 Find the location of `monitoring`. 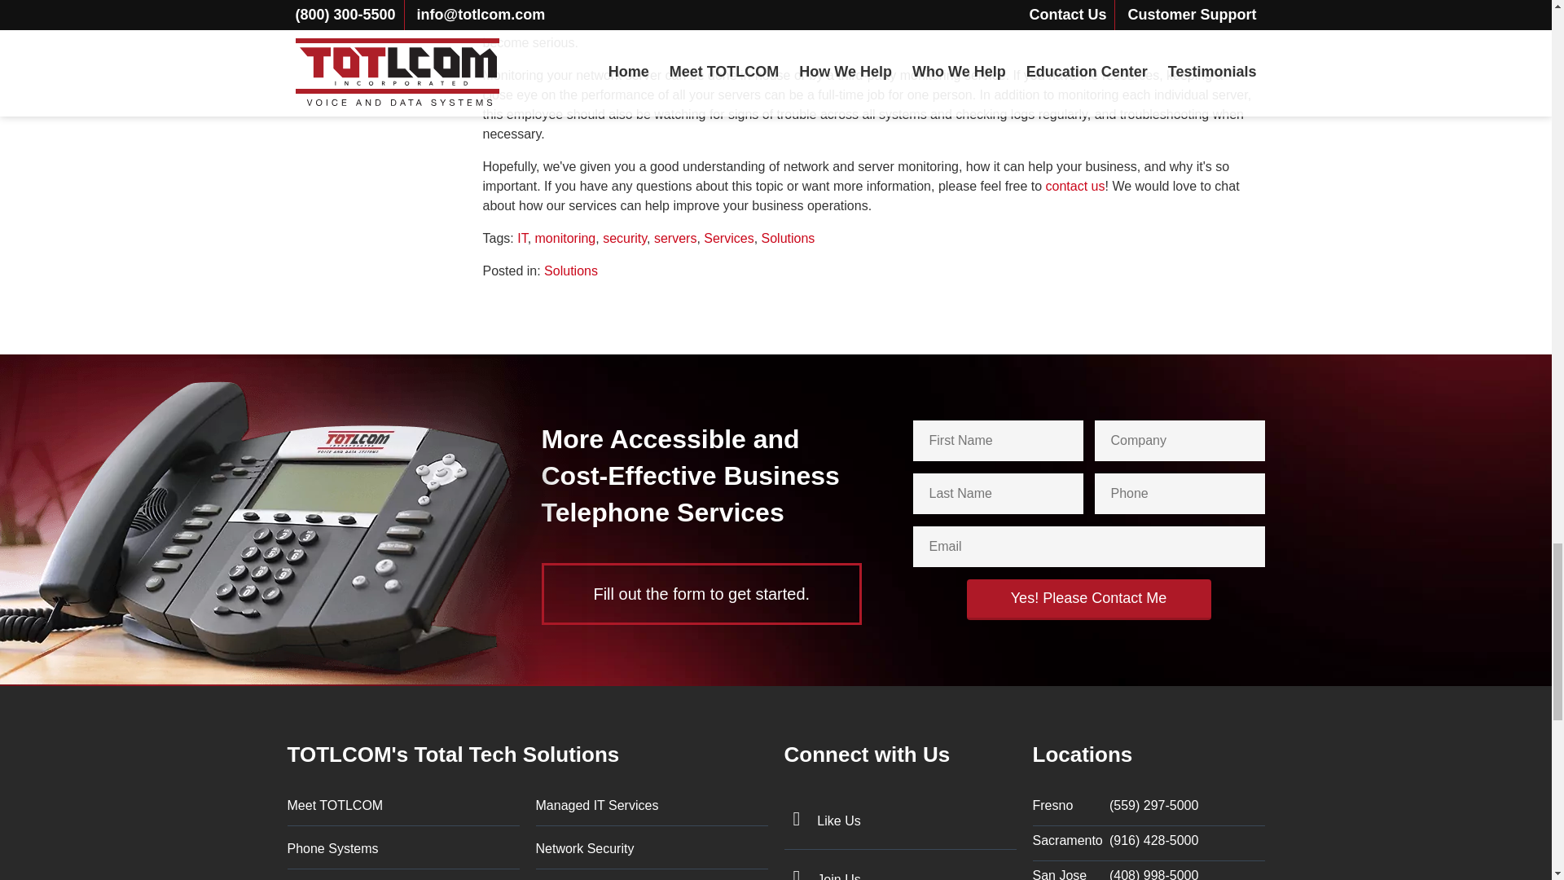

monitoring is located at coordinates (565, 238).